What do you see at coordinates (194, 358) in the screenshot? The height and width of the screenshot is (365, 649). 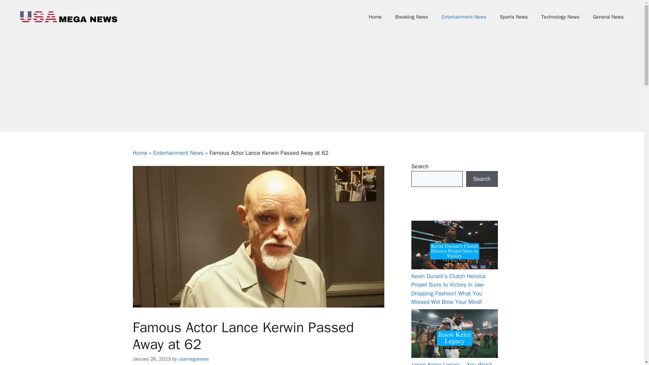 I see `View all posts by usameganews` at bounding box center [194, 358].